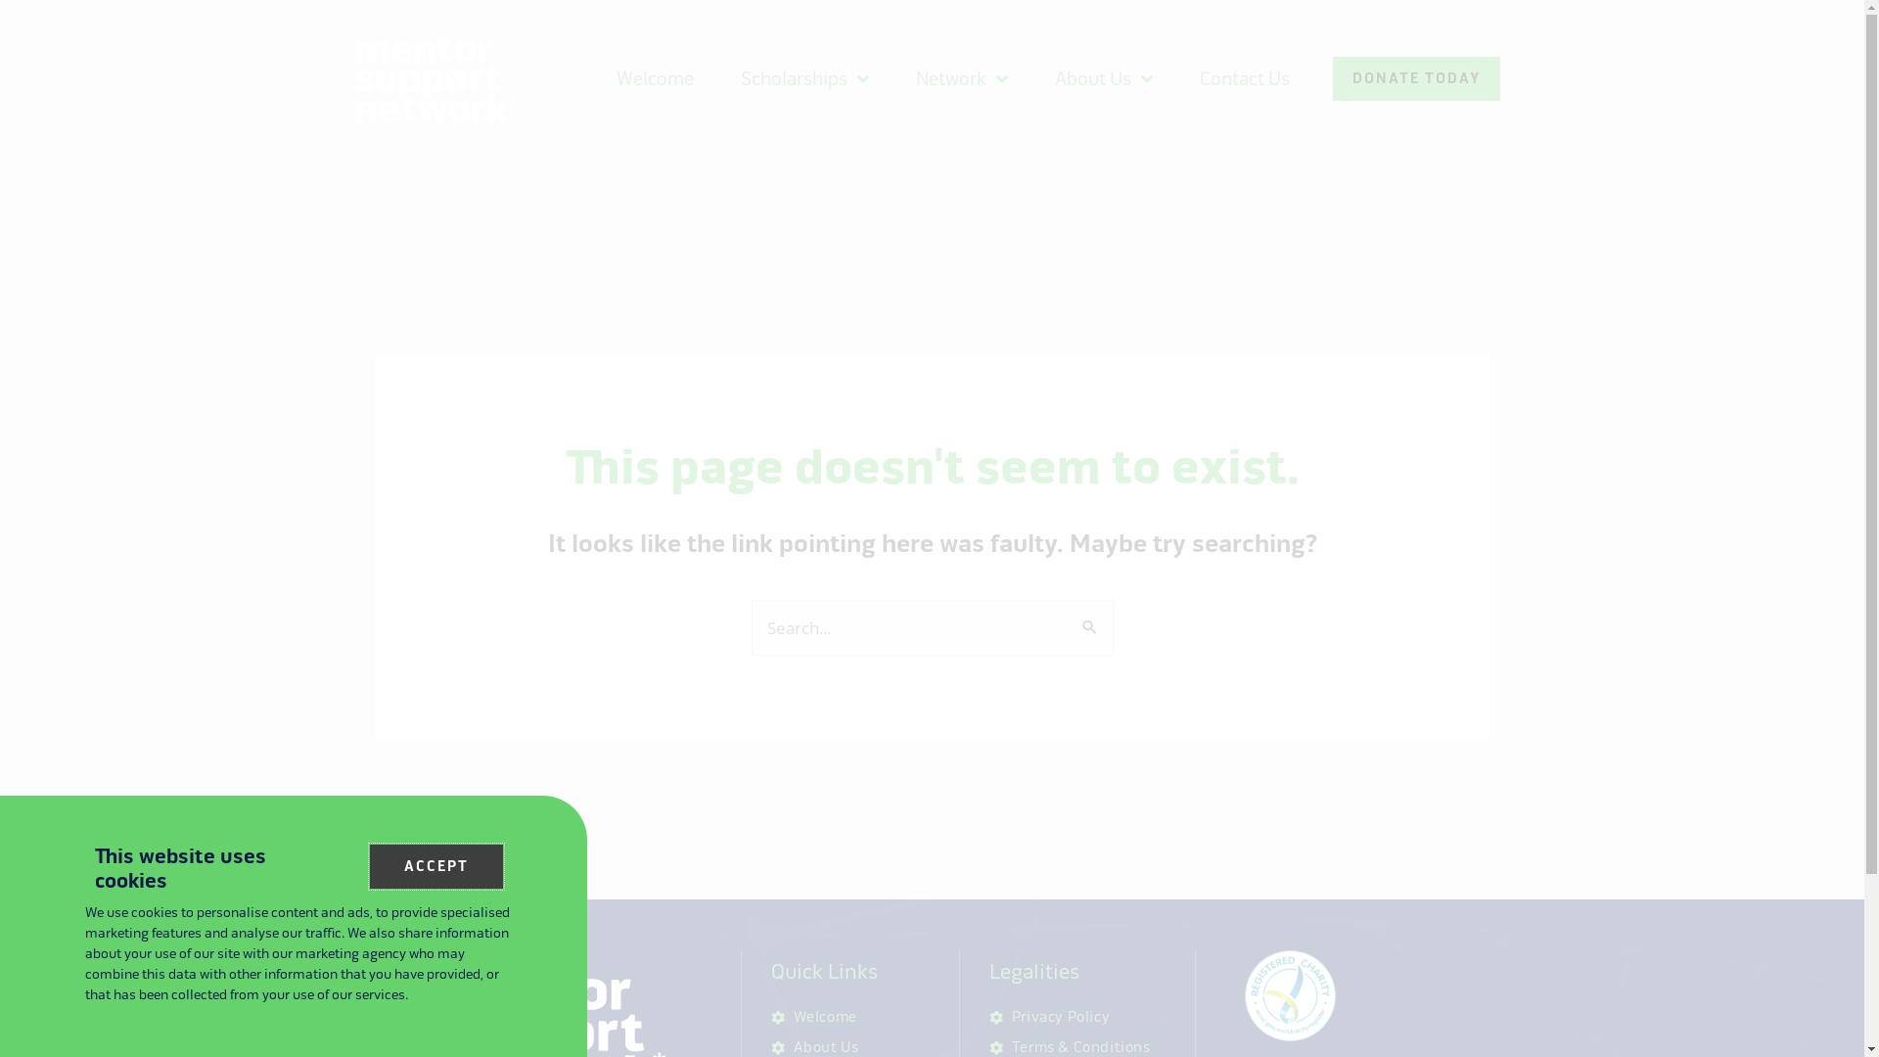  Describe the element at coordinates (1245, 79) in the screenshot. I see `Contact Us` at that location.